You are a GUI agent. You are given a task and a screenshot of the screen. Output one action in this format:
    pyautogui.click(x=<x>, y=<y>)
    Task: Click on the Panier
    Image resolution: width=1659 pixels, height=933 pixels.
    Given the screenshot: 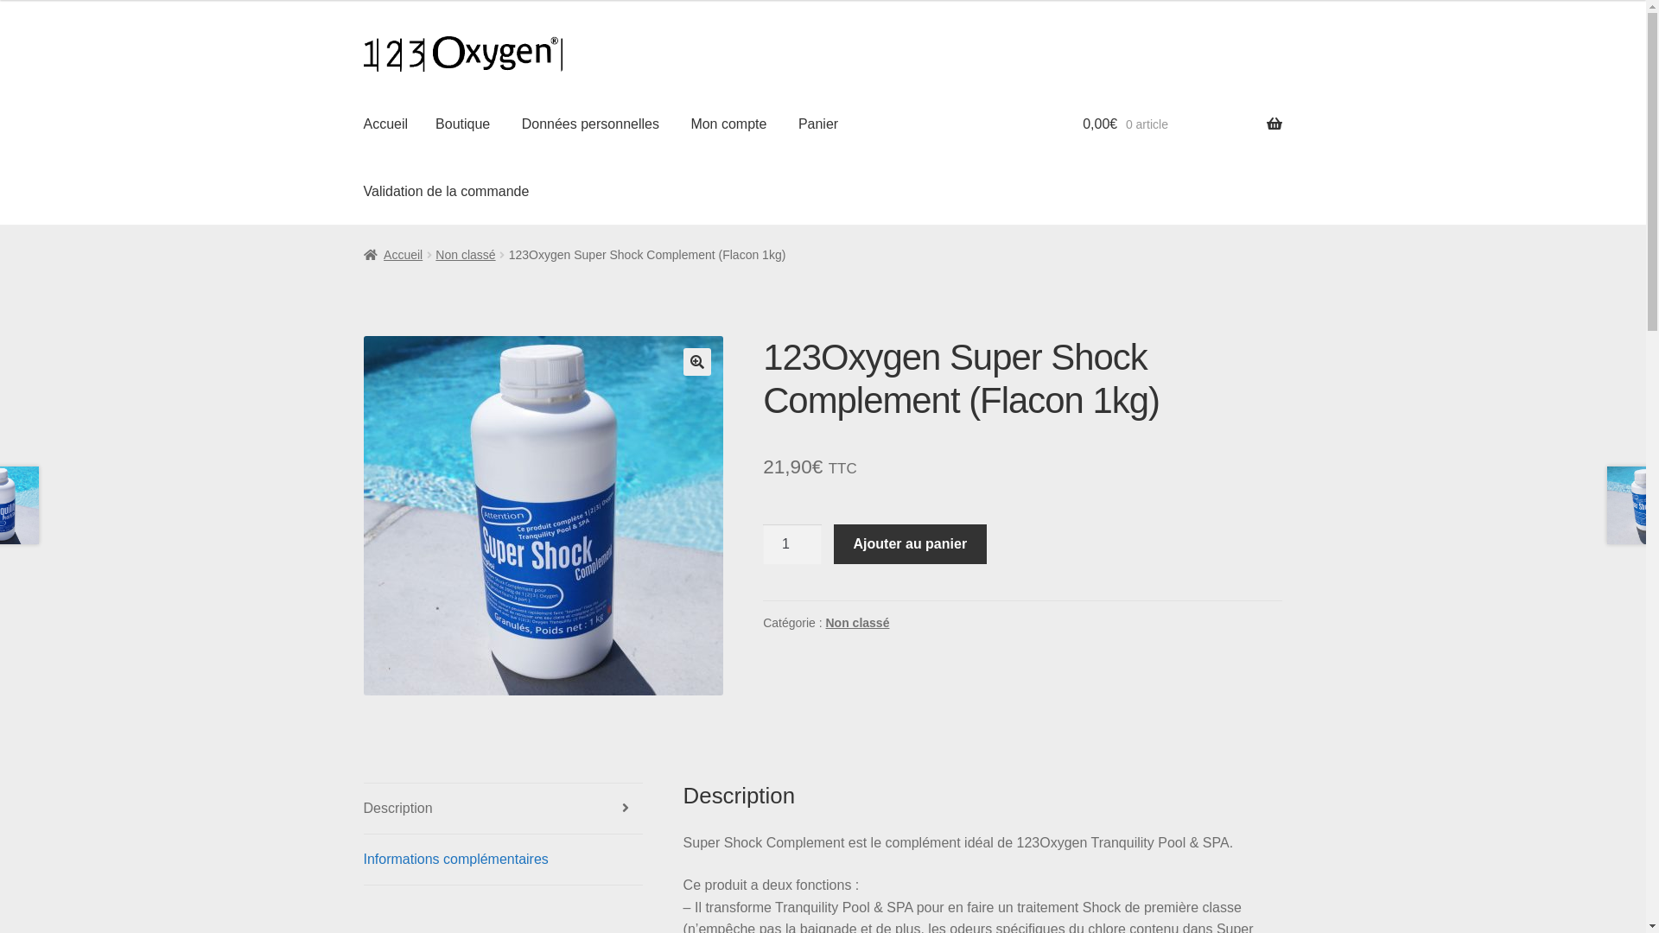 What is the action you would take?
    pyautogui.click(x=818, y=124)
    